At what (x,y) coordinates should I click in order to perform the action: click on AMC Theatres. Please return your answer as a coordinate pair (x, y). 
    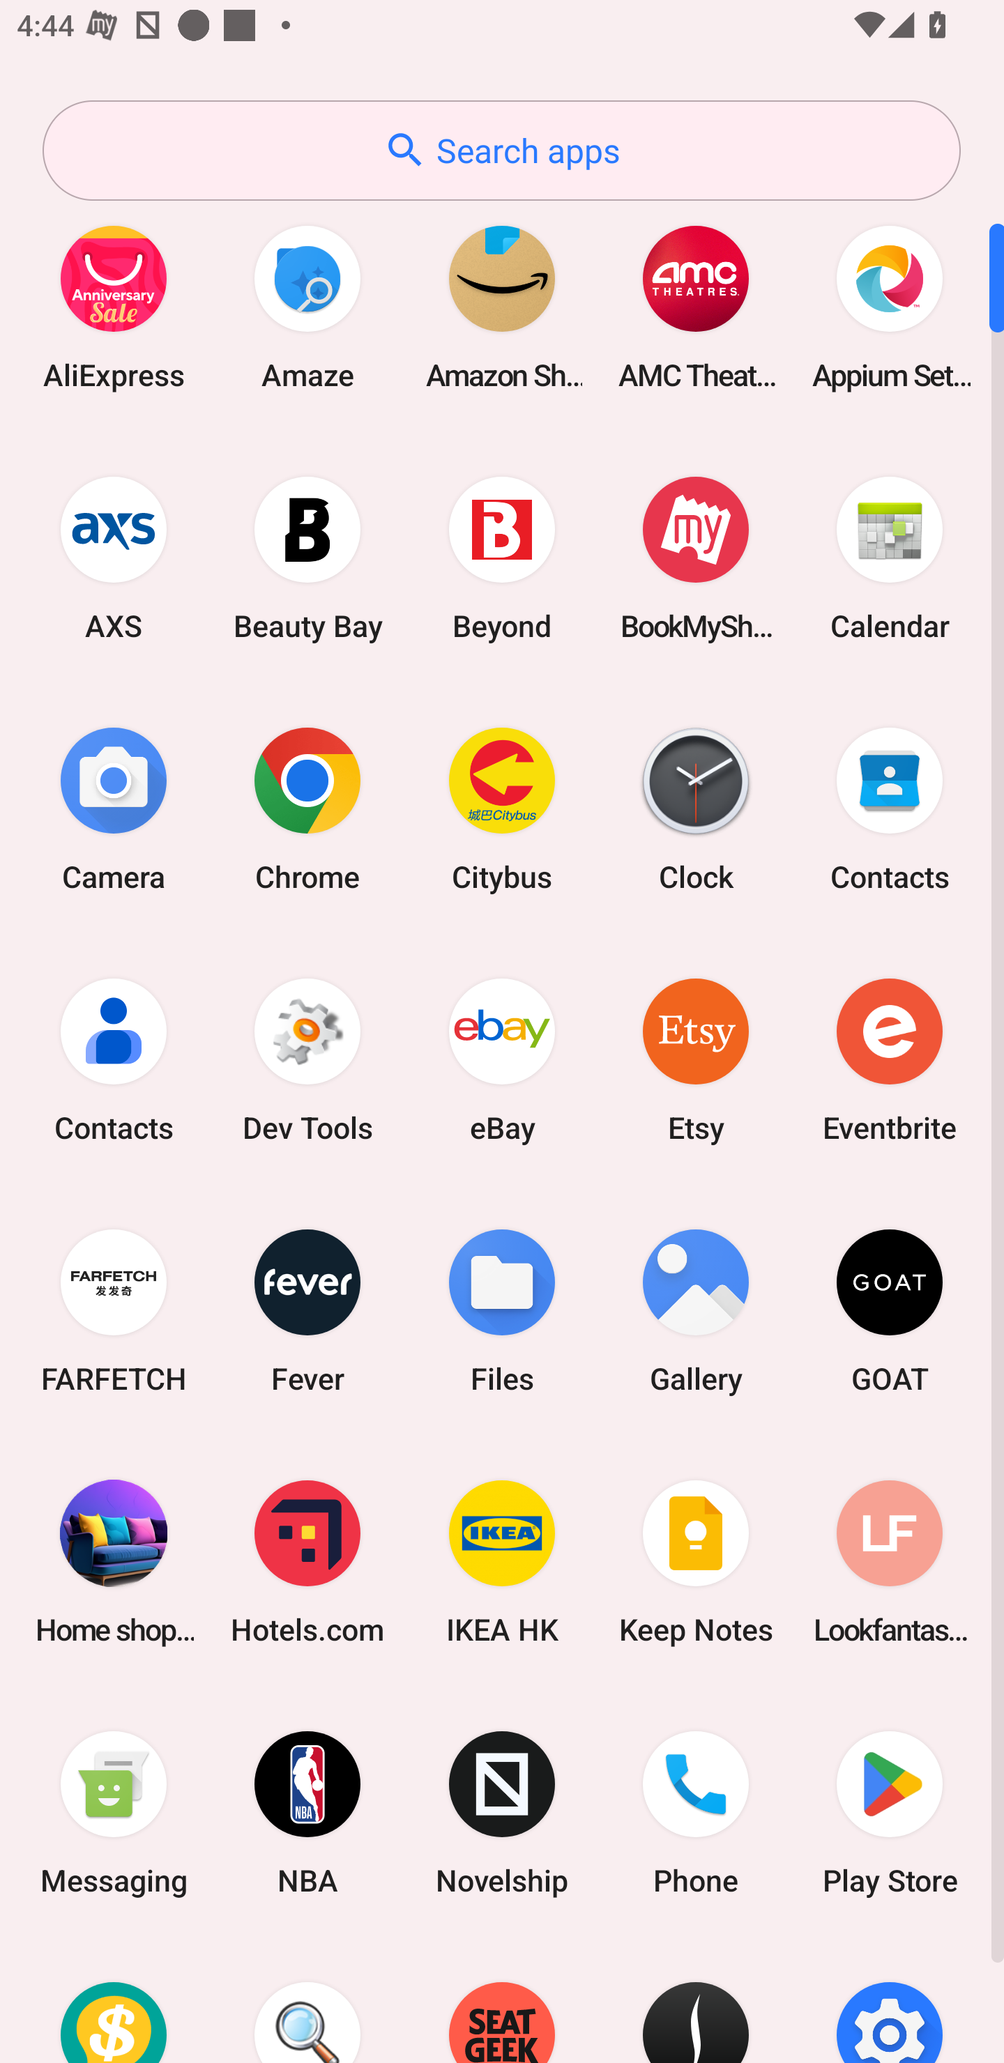
    Looking at the image, I should click on (696, 307).